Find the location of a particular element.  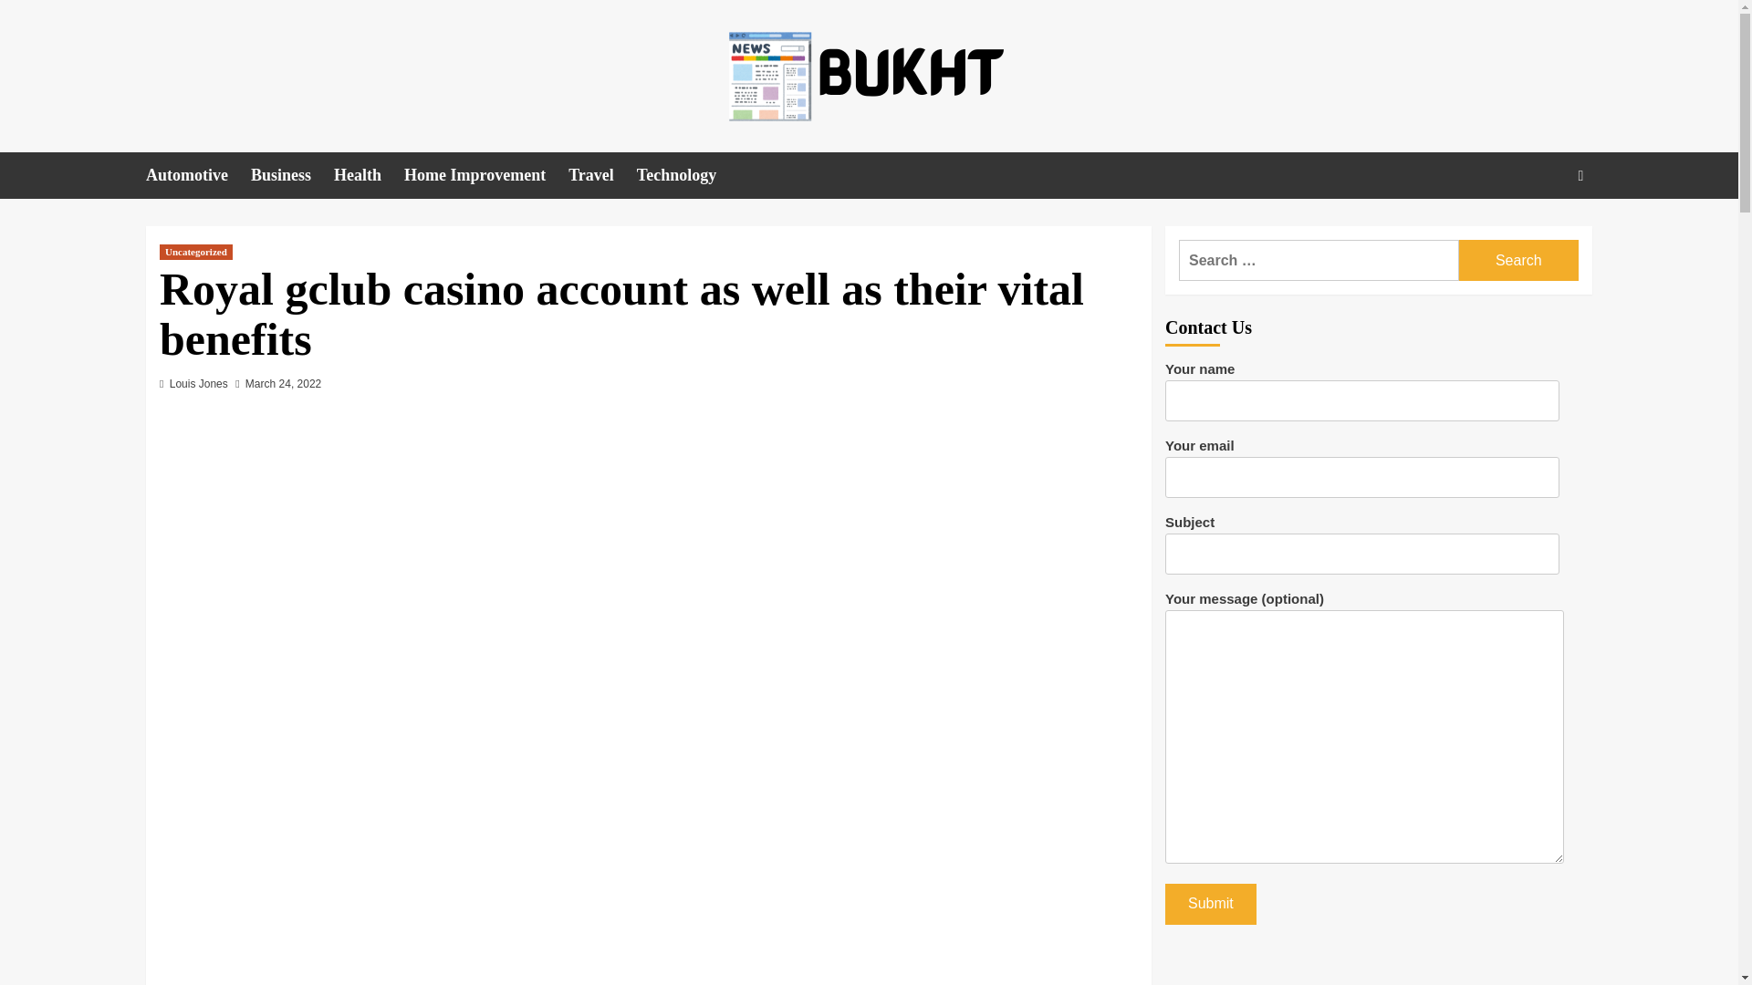

Uncategorized is located at coordinates (195, 252).